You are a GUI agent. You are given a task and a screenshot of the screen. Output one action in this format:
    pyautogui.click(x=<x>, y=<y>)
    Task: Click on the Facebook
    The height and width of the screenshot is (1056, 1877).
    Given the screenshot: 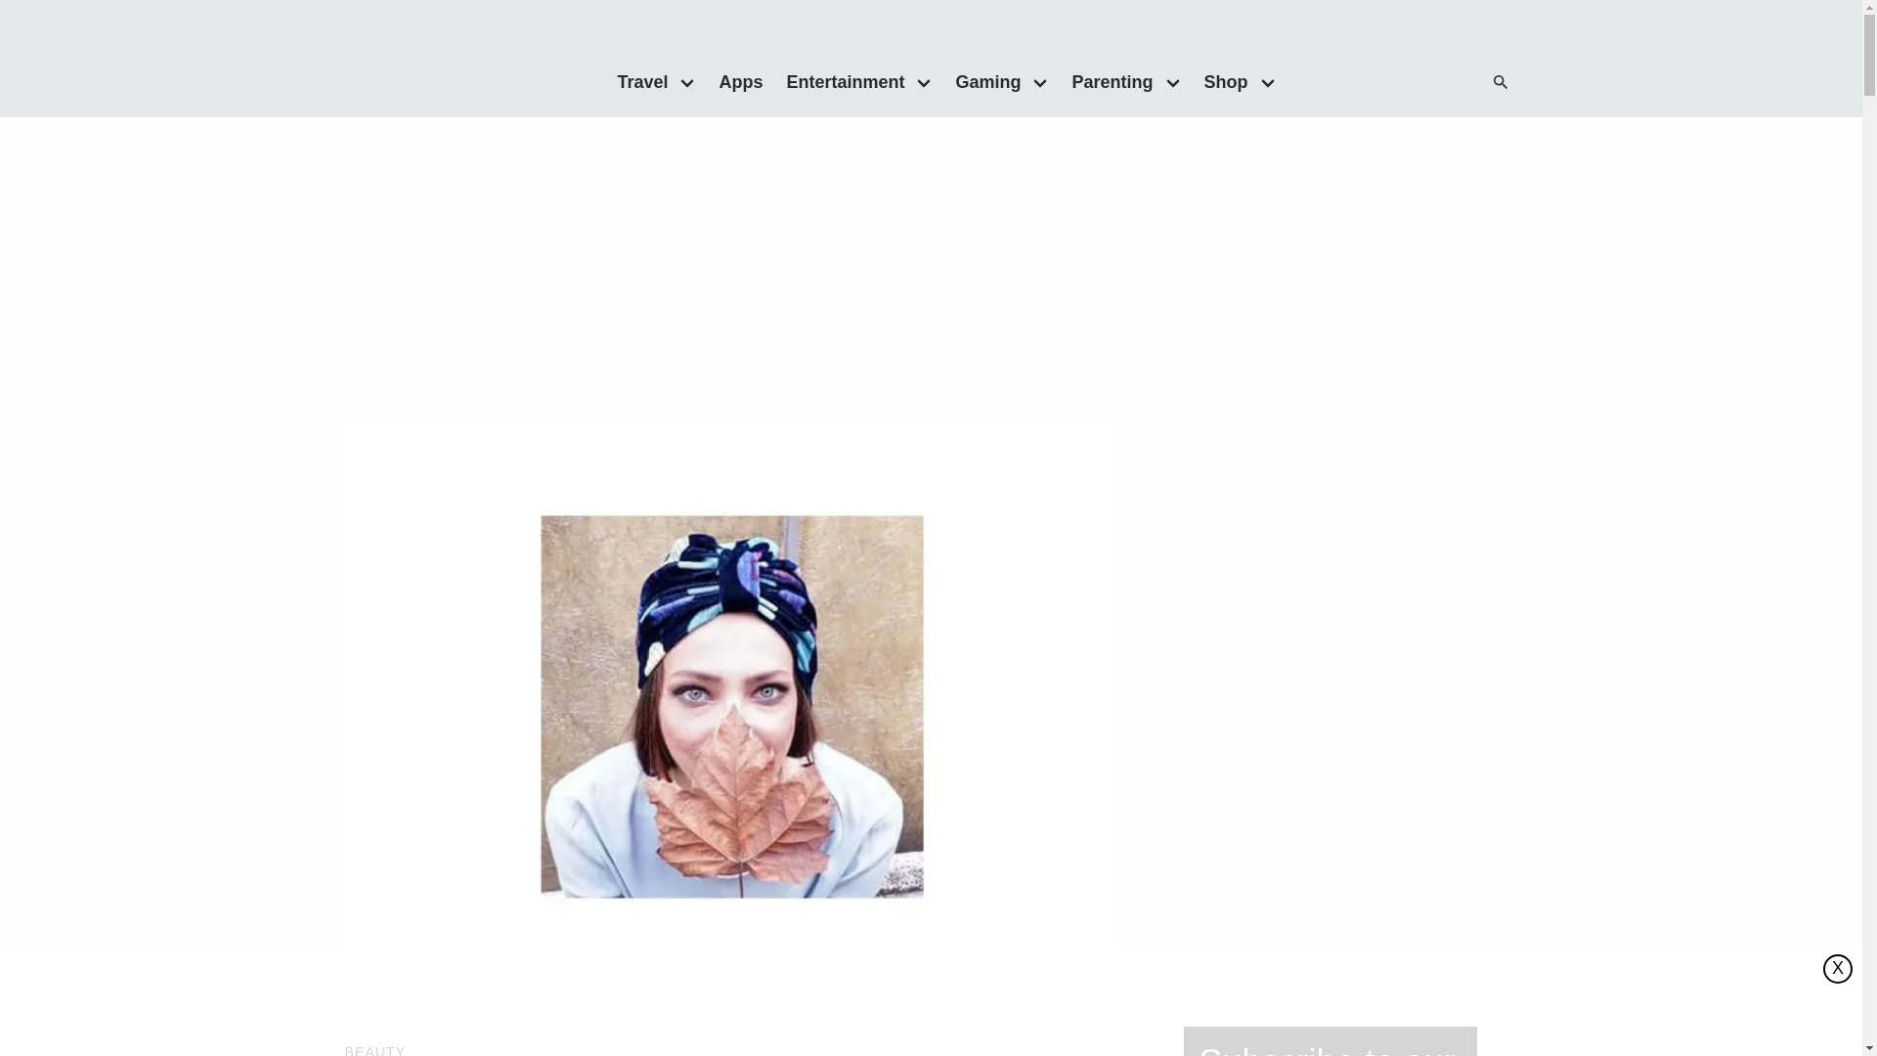 What is the action you would take?
    pyautogui.click(x=1352, y=82)
    